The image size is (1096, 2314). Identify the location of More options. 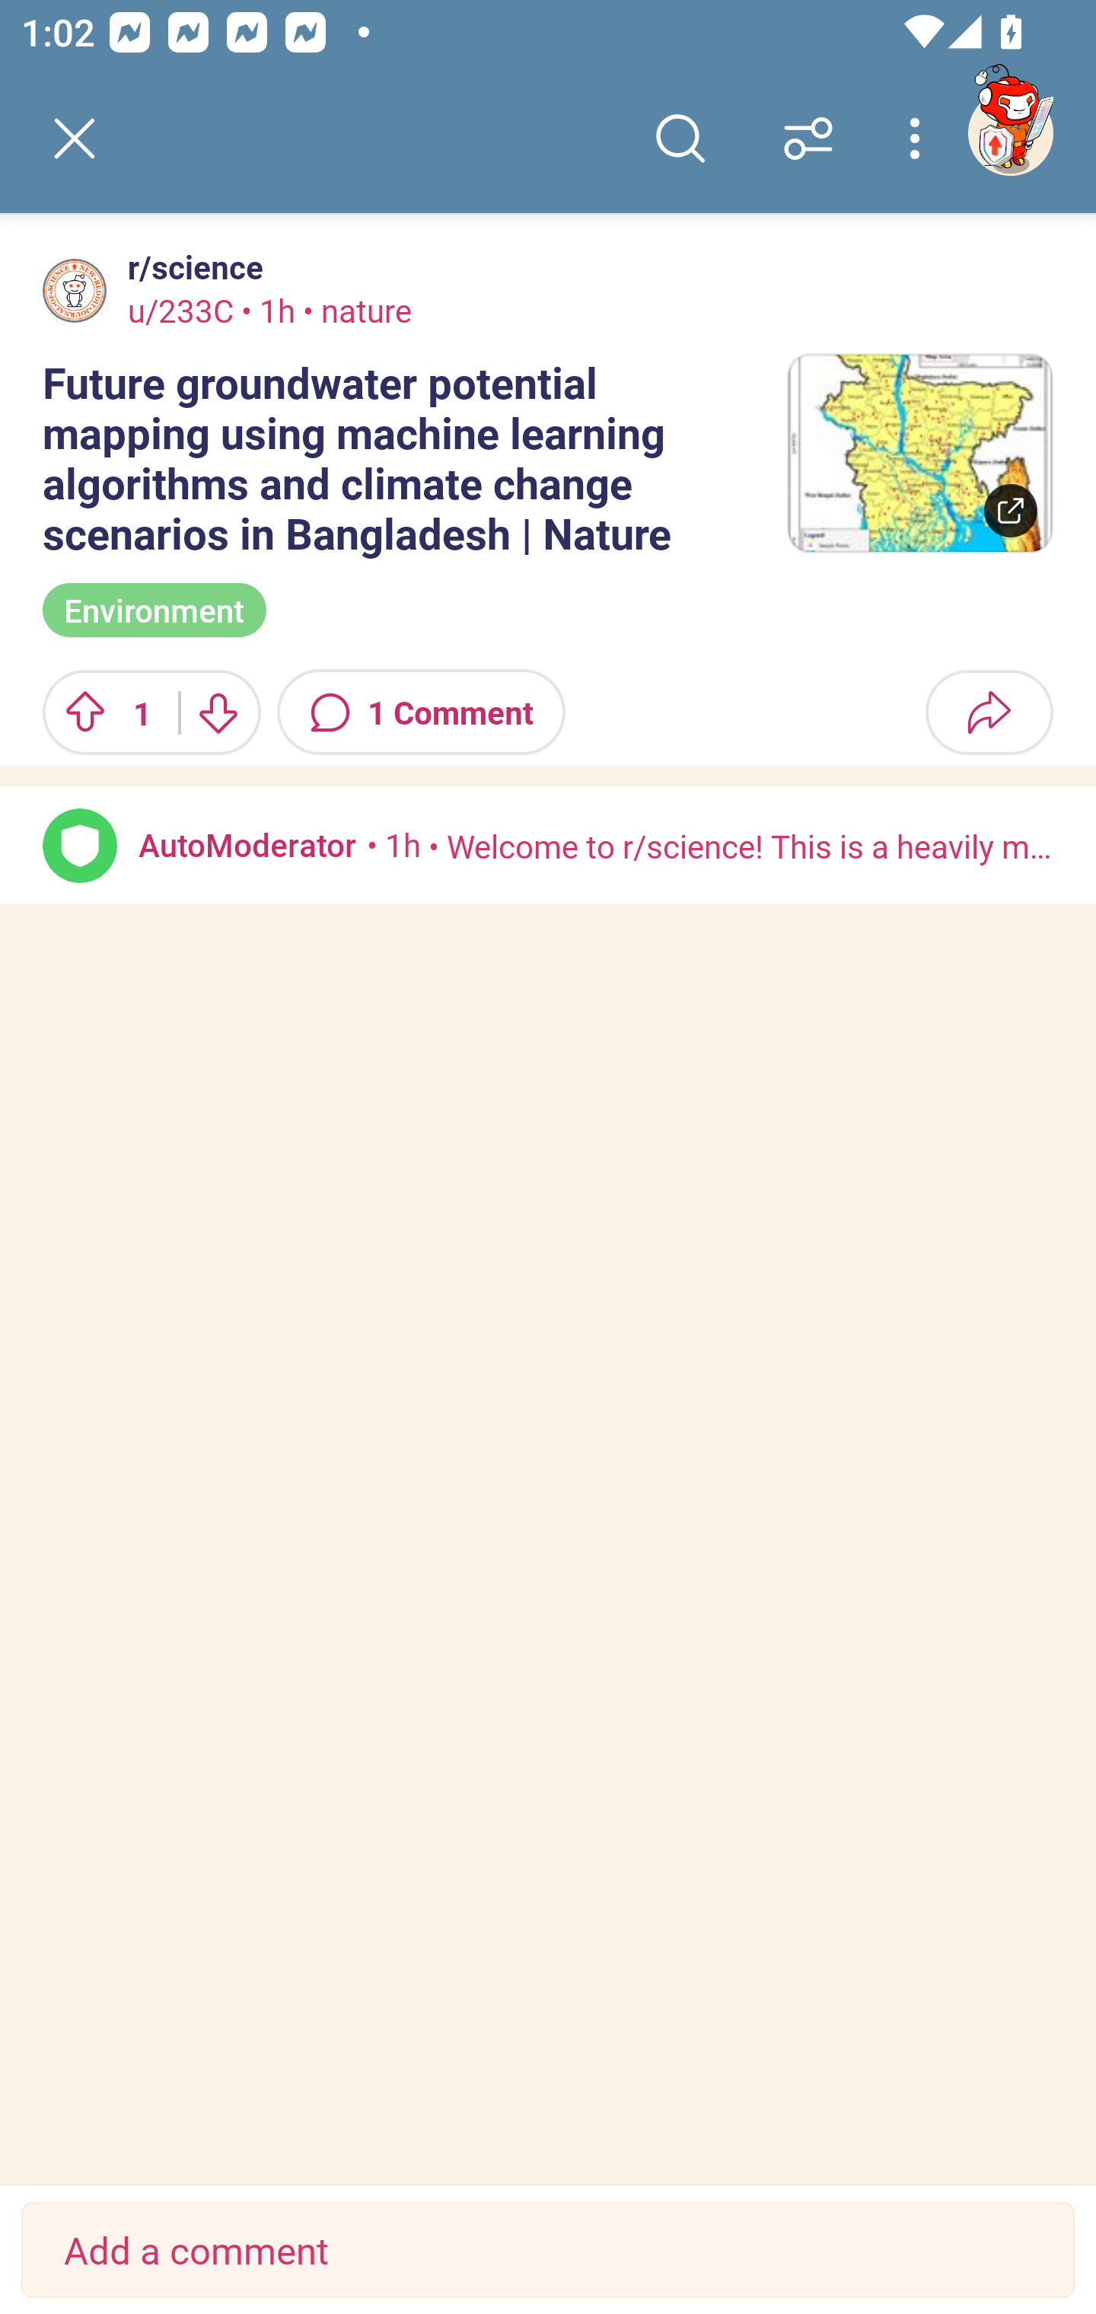
(919, 139).